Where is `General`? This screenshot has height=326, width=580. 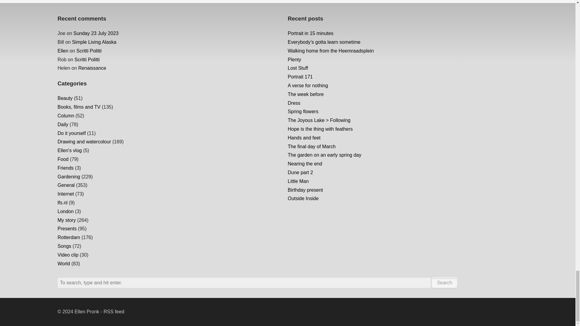 General is located at coordinates (66, 185).